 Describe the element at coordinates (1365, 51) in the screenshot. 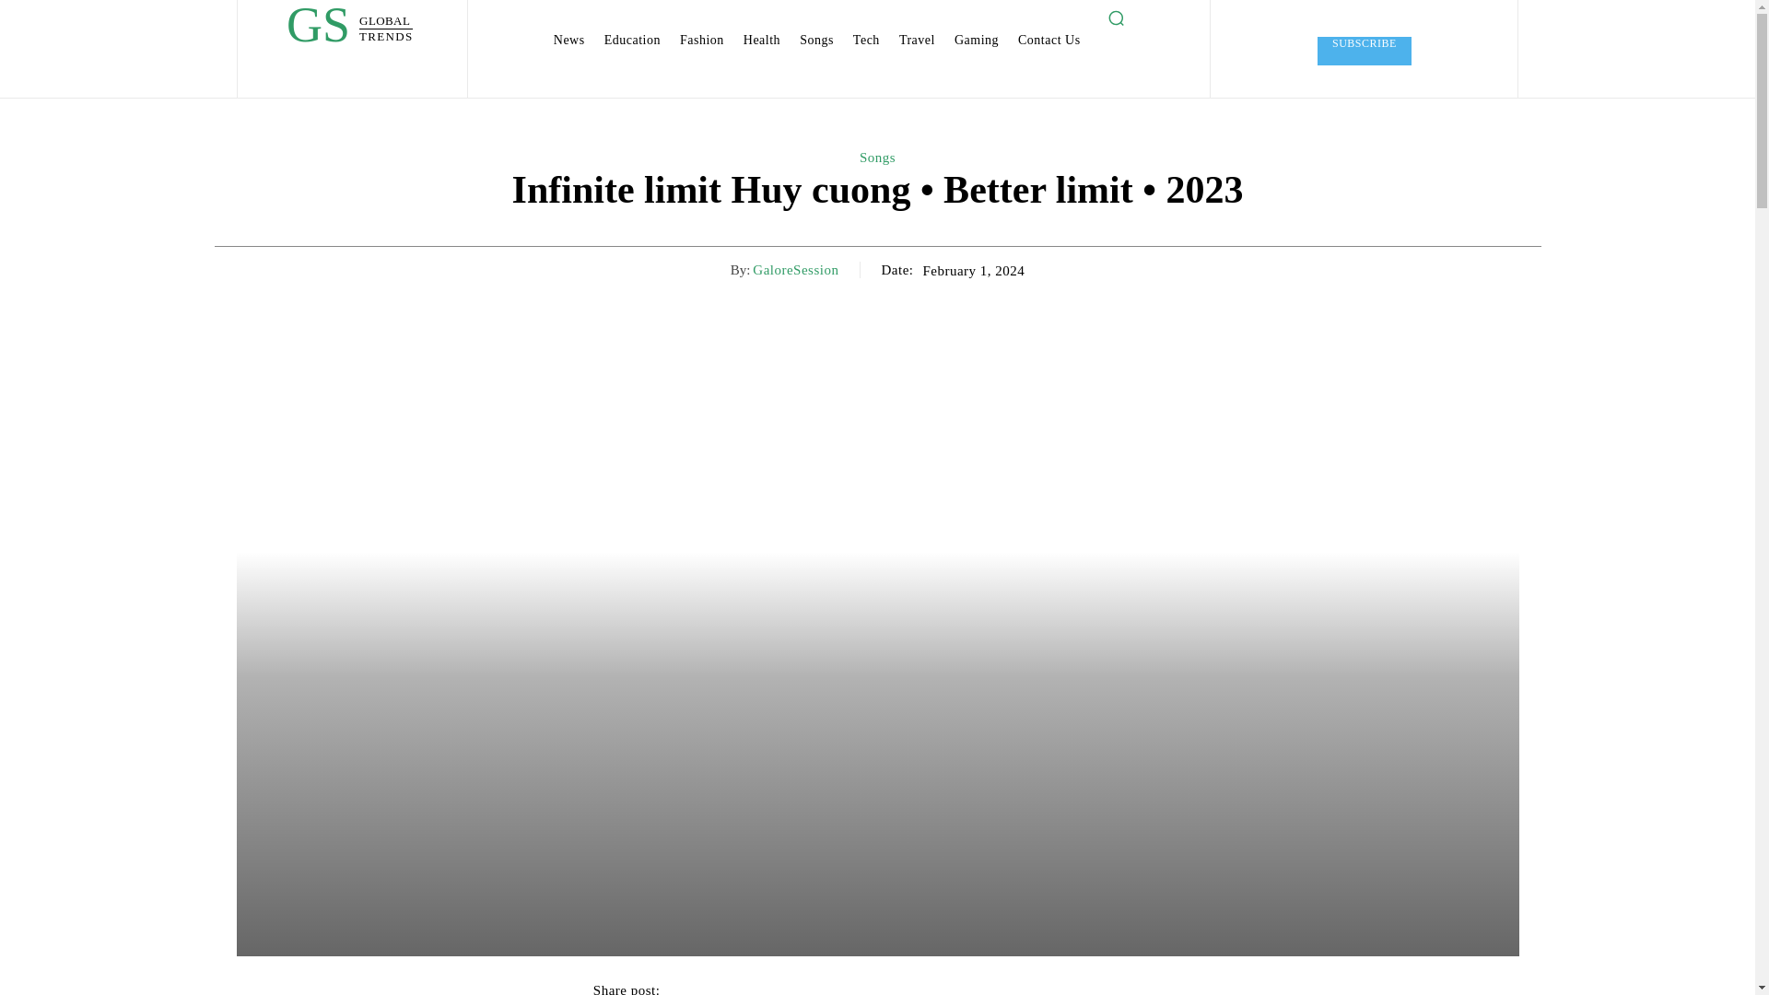

I see `SUBSCRIBE` at that location.